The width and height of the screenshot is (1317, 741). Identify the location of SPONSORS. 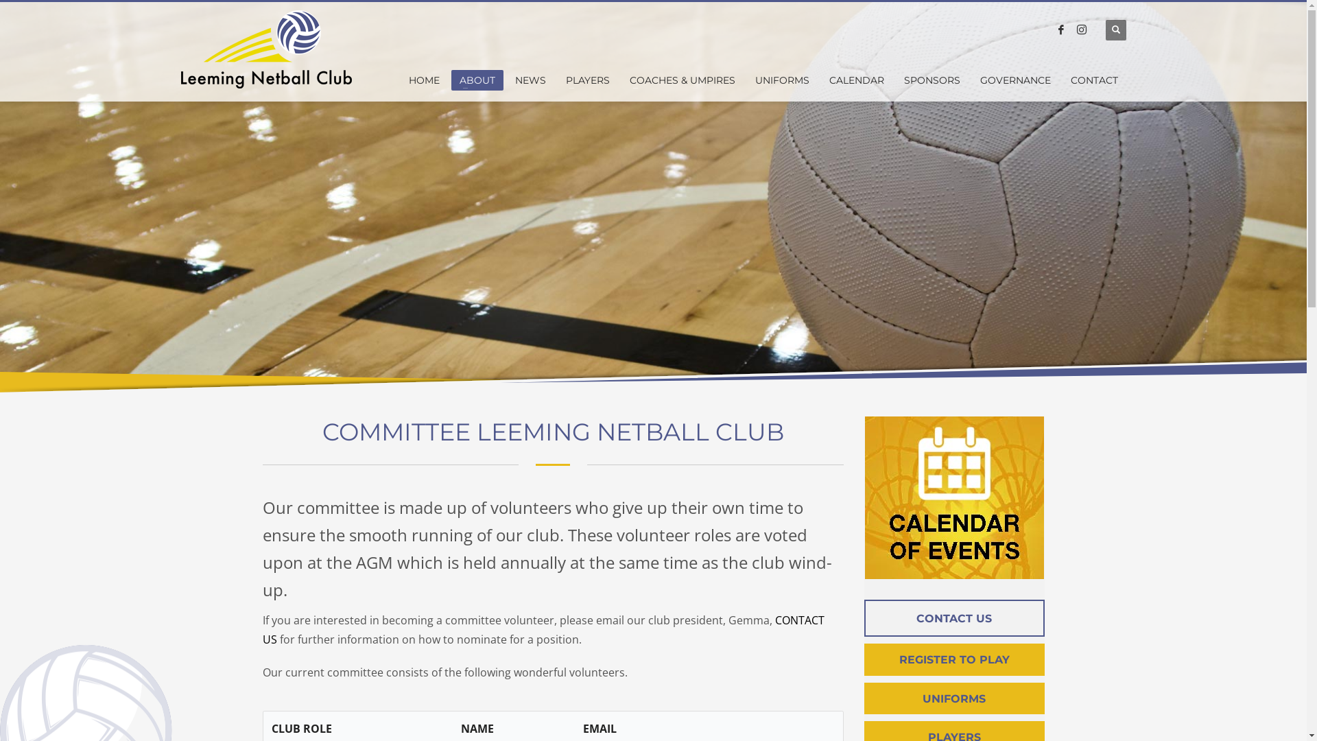
(932, 80).